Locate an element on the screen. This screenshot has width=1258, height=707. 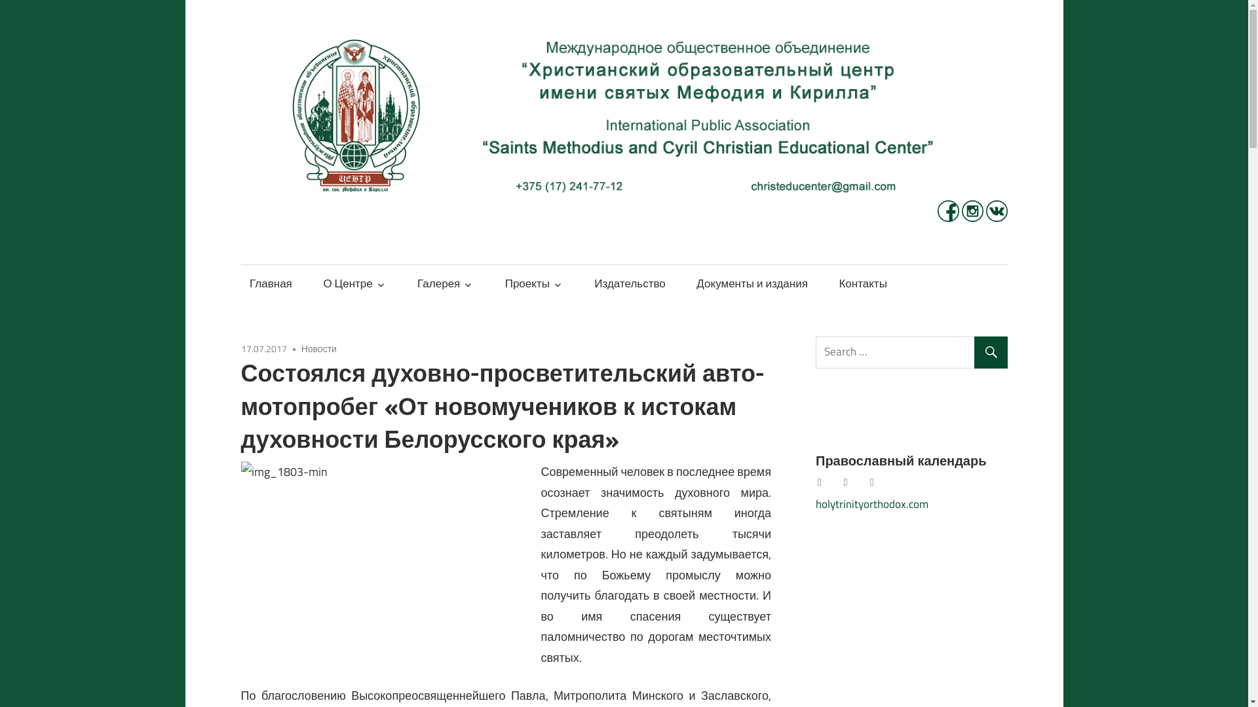
Follow me Facebook is located at coordinates (949, 218).